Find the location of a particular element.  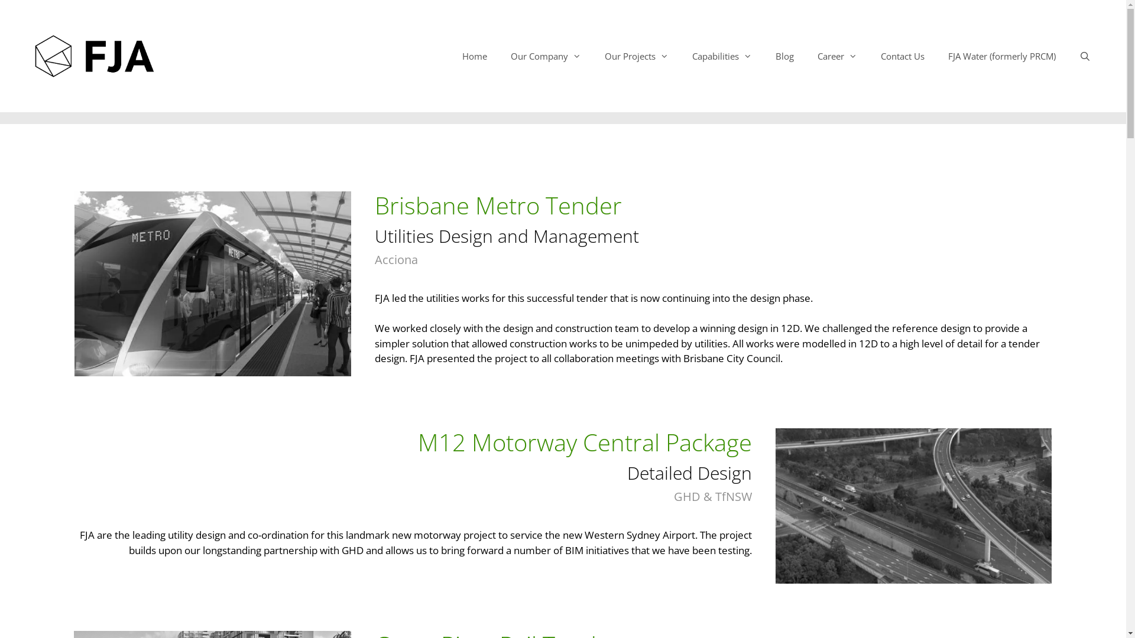

Our Company is located at coordinates (546, 56).